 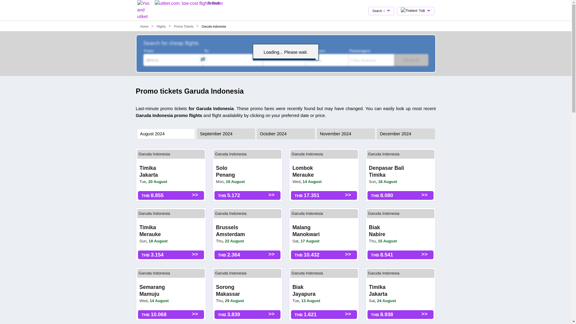 What do you see at coordinates (327, 60) in the screenshot?
I see `Garuda Indonesia` at bounding box center [327, 60].